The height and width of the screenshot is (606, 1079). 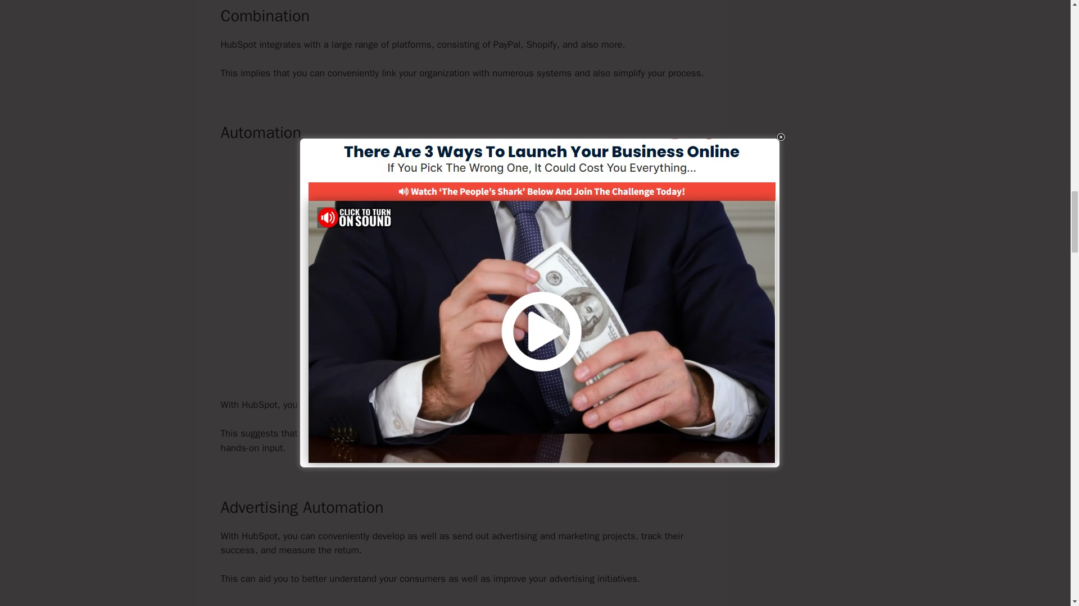 I want to click on Grab Your HubSpot Free Account Now, so click(x=462, y=367).